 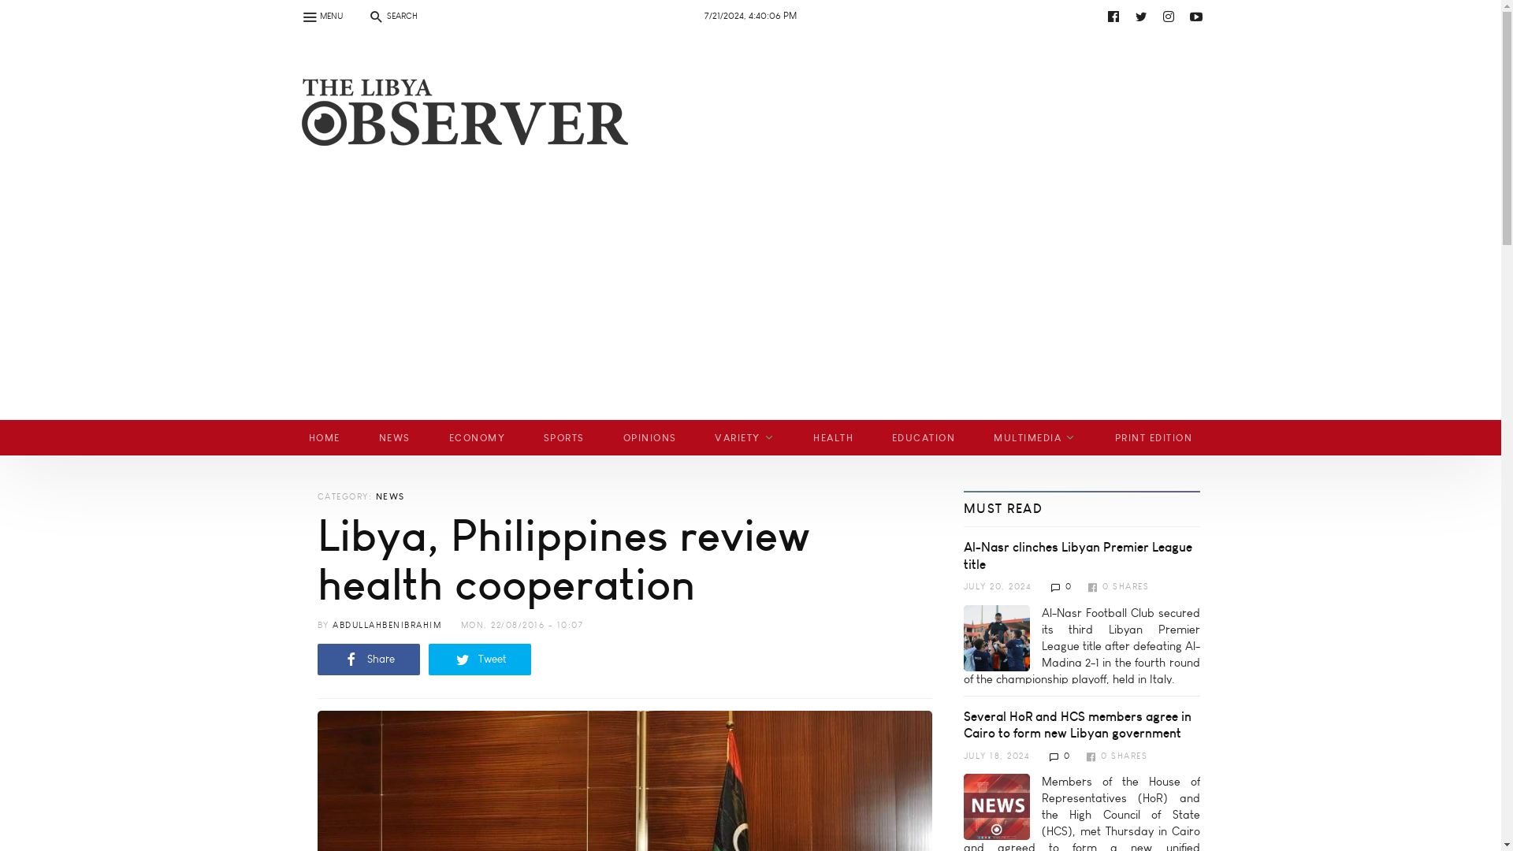 I want to click on SPORTS, so click(x=563, y=437).